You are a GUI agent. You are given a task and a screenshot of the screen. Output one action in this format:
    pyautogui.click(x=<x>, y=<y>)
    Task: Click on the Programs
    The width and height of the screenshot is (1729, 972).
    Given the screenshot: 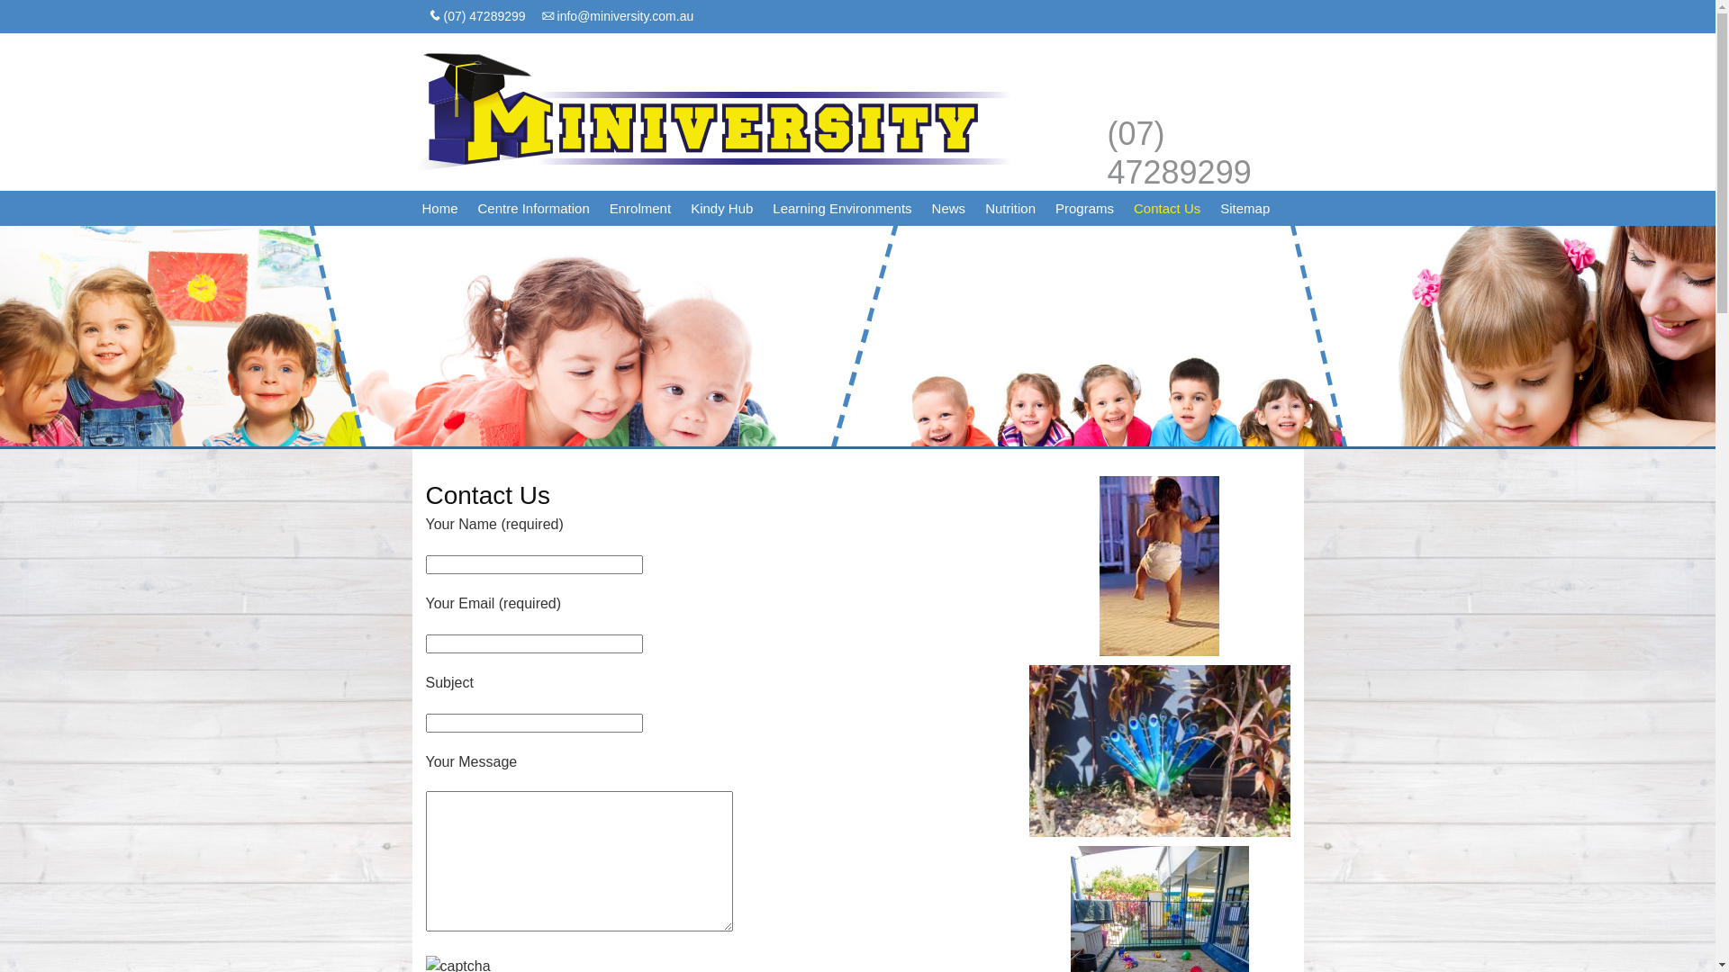 What is the action you would take?
    pyautogui.click(x=1084, y=209)
    